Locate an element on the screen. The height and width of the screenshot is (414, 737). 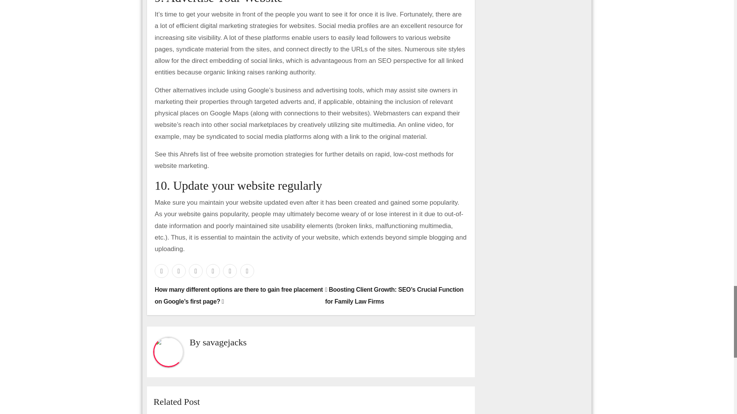
Permalink to: Ten Approaches to Display Creativity at Work is located at coordinates (437, 413).